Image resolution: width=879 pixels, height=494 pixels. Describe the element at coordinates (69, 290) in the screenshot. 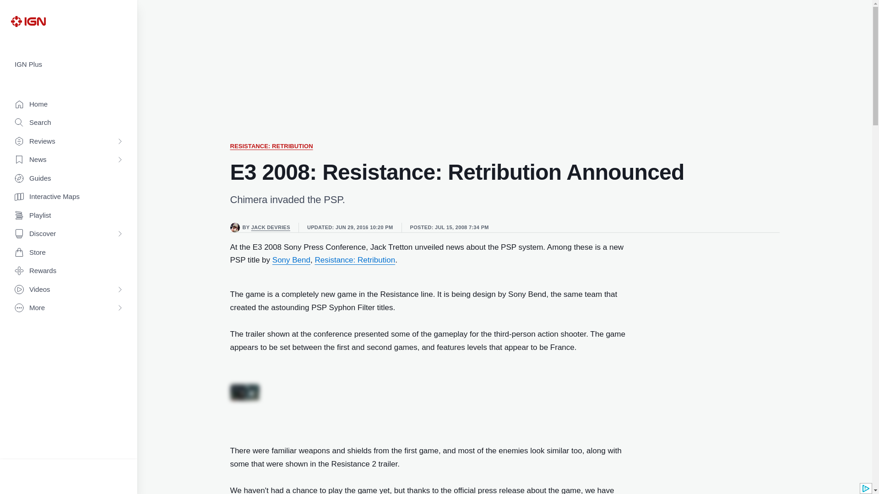

I see `Videos` at that location.